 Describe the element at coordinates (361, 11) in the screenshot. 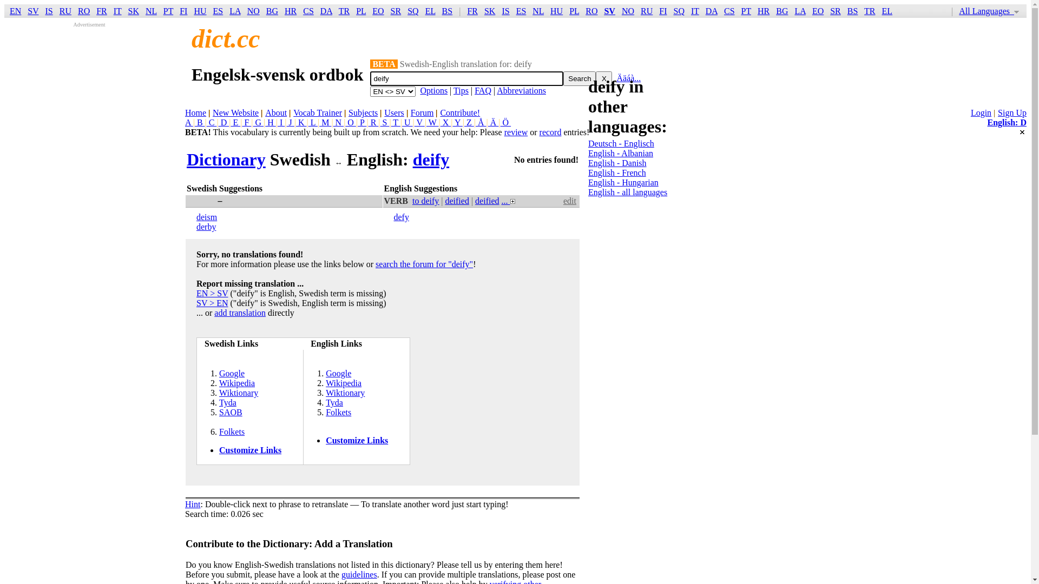

I see `PL` at that location.